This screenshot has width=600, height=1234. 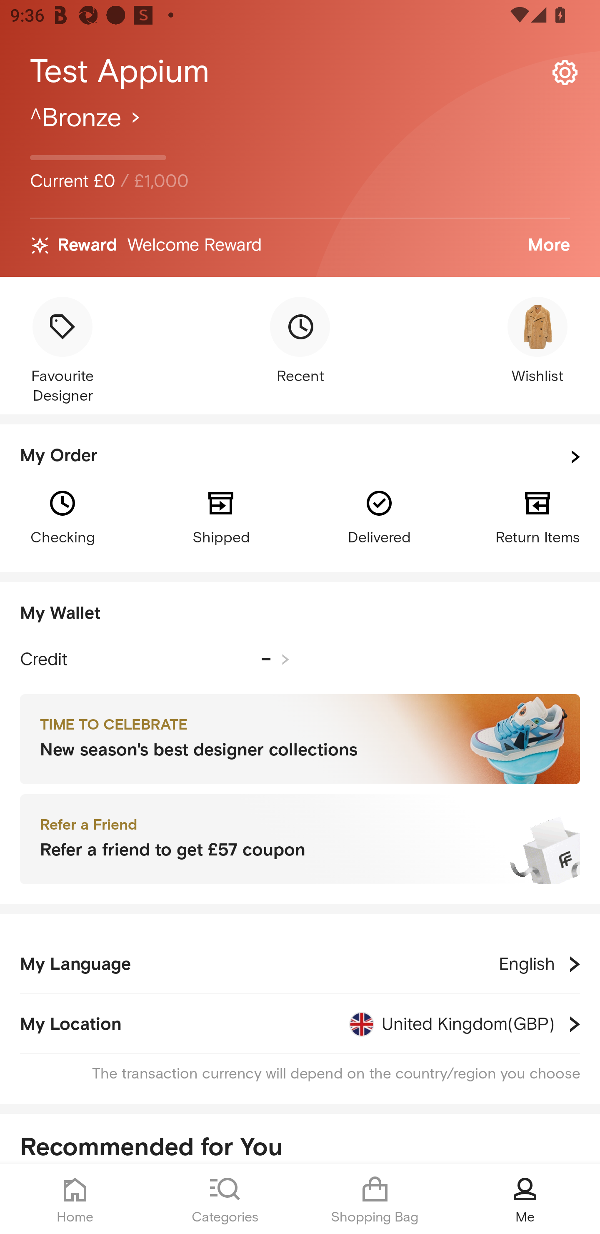 I want to click on Test Appium, so click(x=300, y=72).